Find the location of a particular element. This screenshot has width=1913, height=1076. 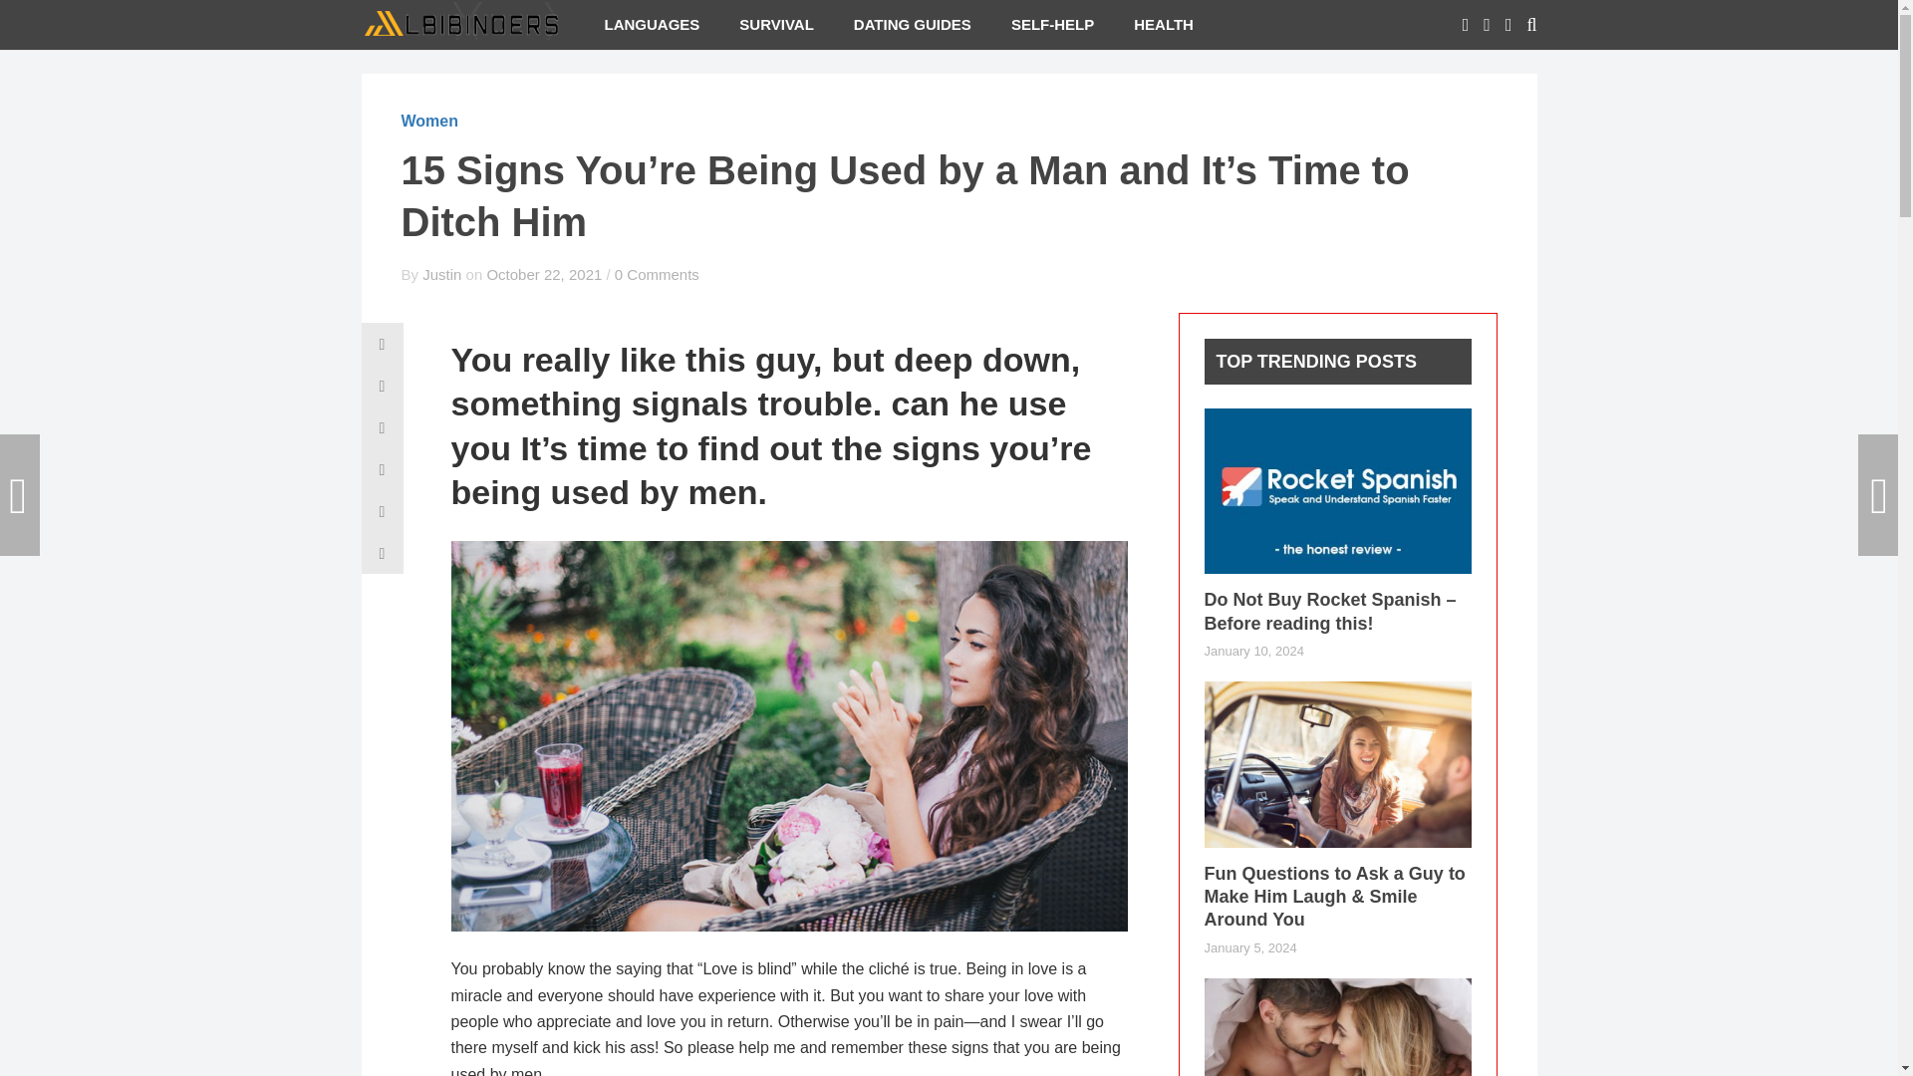

LANGUAGES is located at coordinates (651, 24).